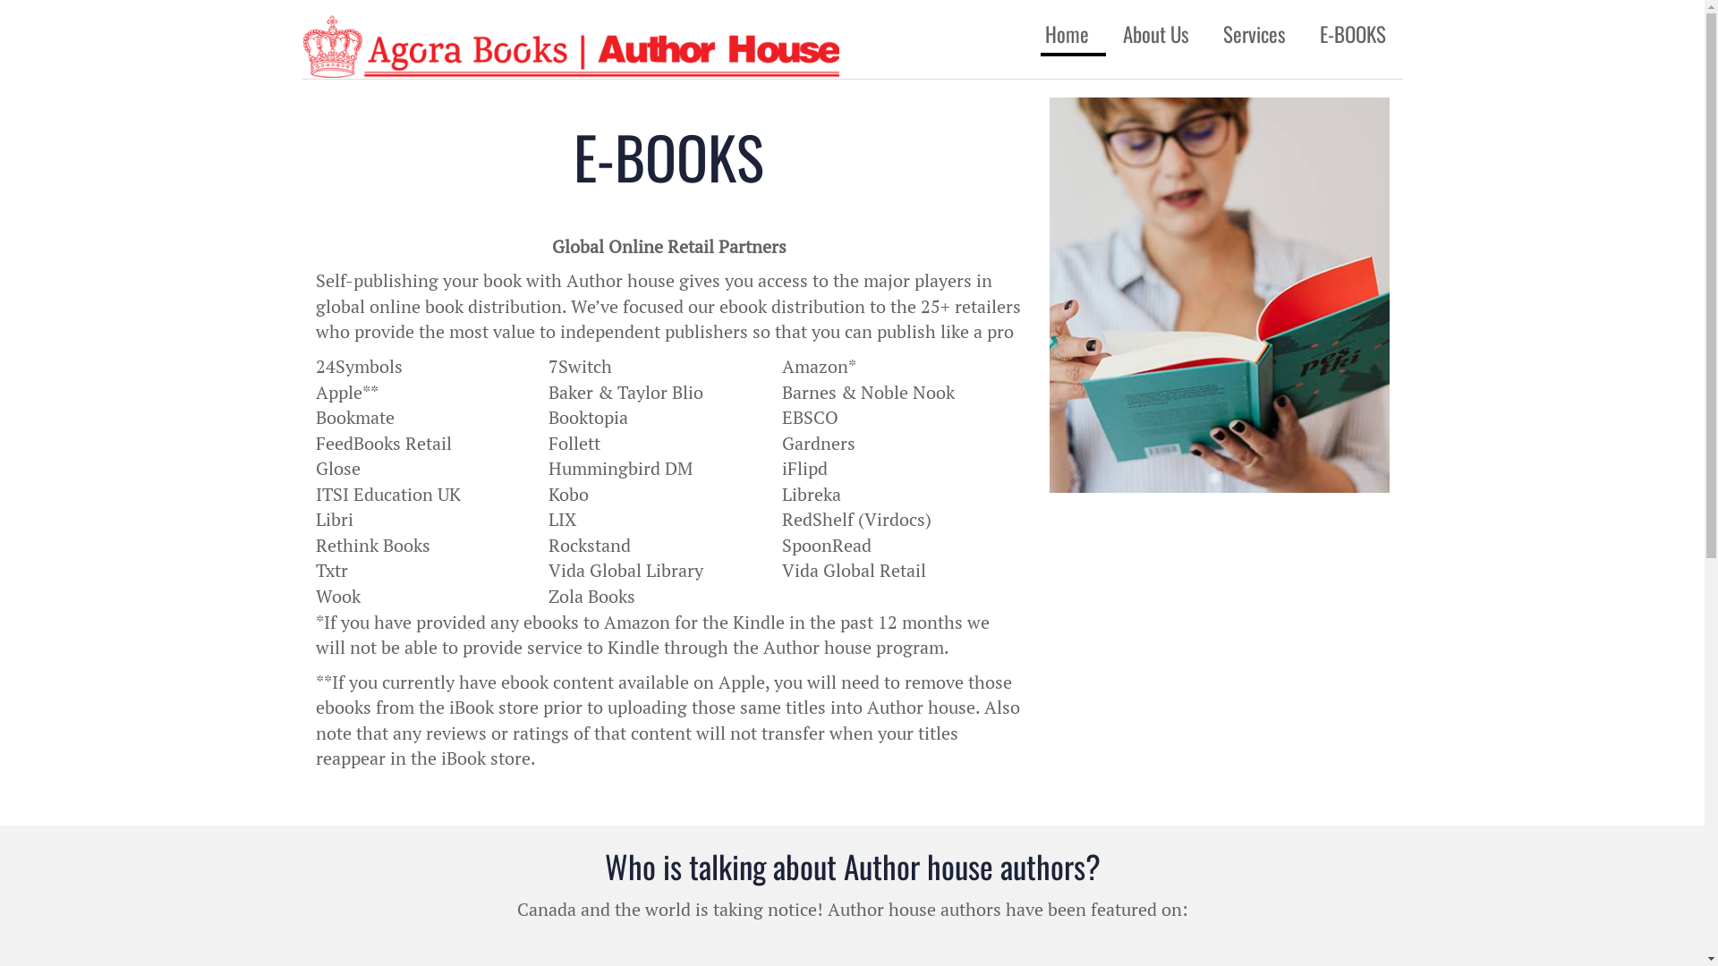 This screenshot has width=1718, height=966. Describe the element at coordinates (1156, 34) in the screenshot. I see `About Us` at that location.